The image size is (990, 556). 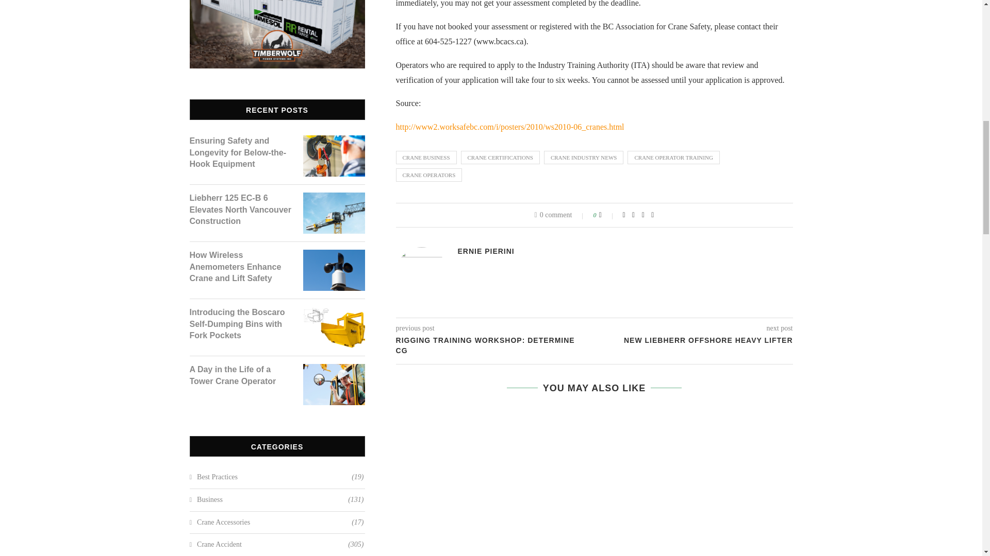 What do you see at coordinates (241, 152) in the screenshot?
I see `Ensuring Safety and Longevity for Below-the-Hook Equipment` at bounding box center [241, 152].